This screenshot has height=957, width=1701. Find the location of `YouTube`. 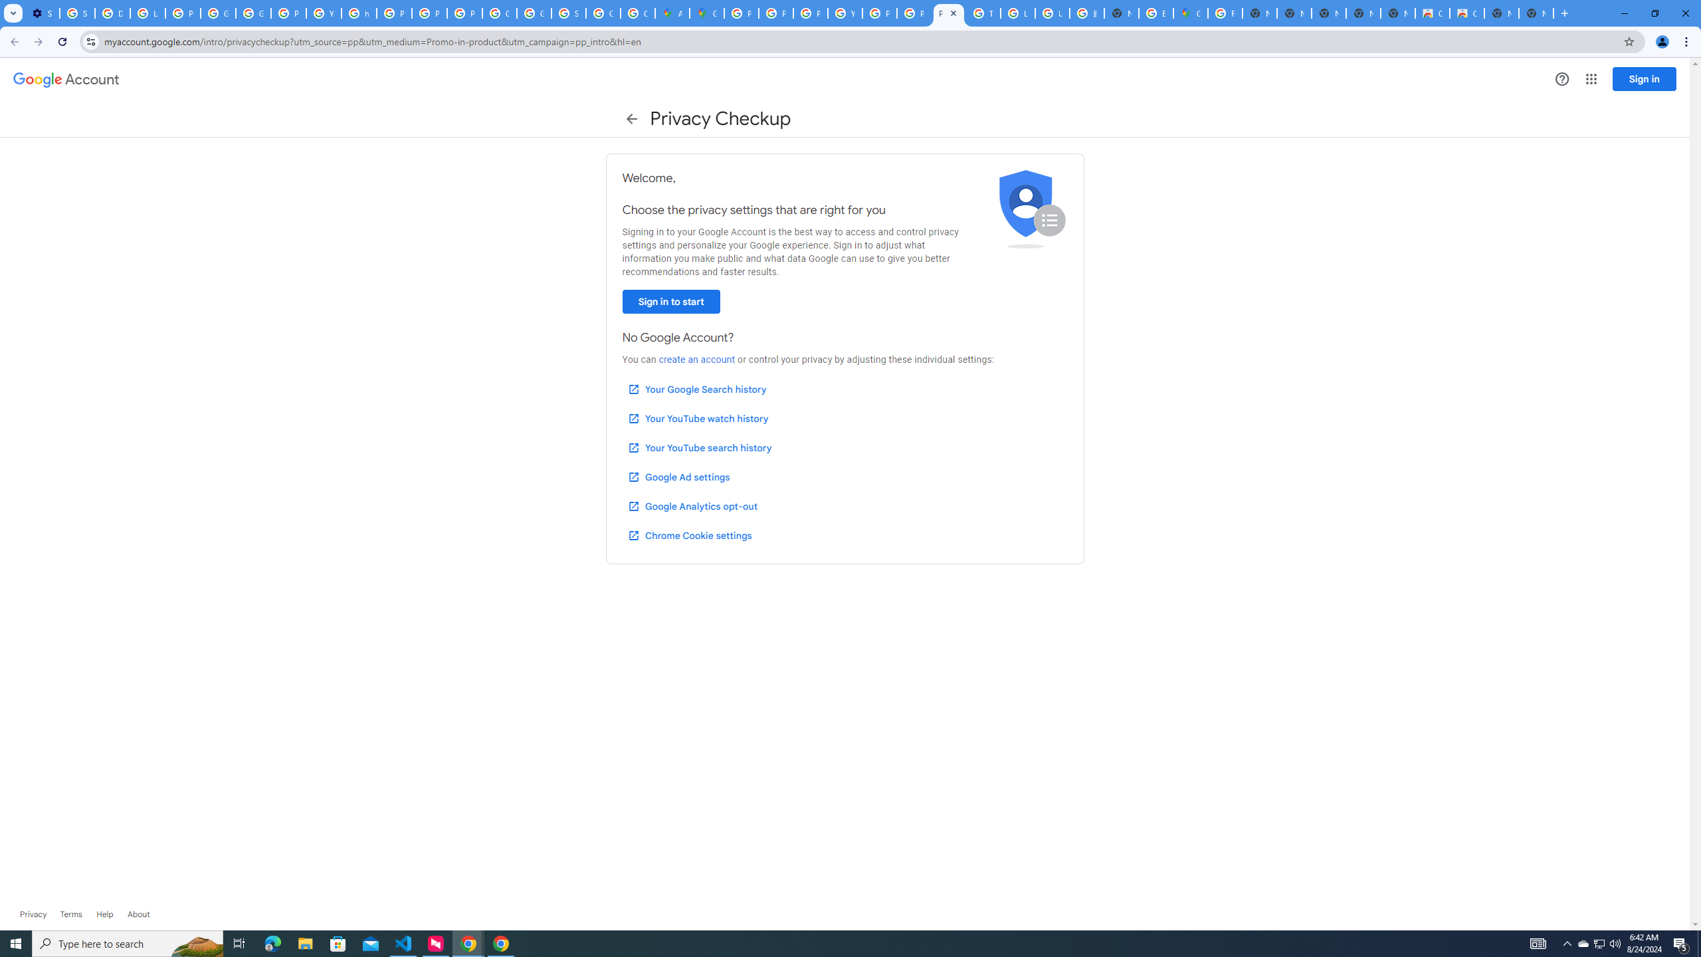

YouTube is located at coordinates (324, 13).